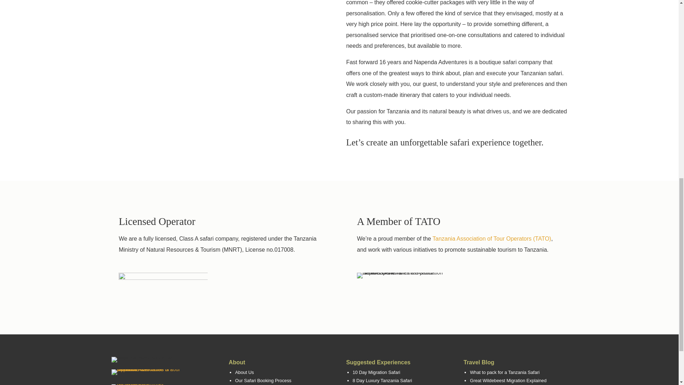 The height and width of the screenshot is (385, 684). Describe the element at coordinates (376, 372) in the screenshot. I see `10 Day Migration Safari` at that location.